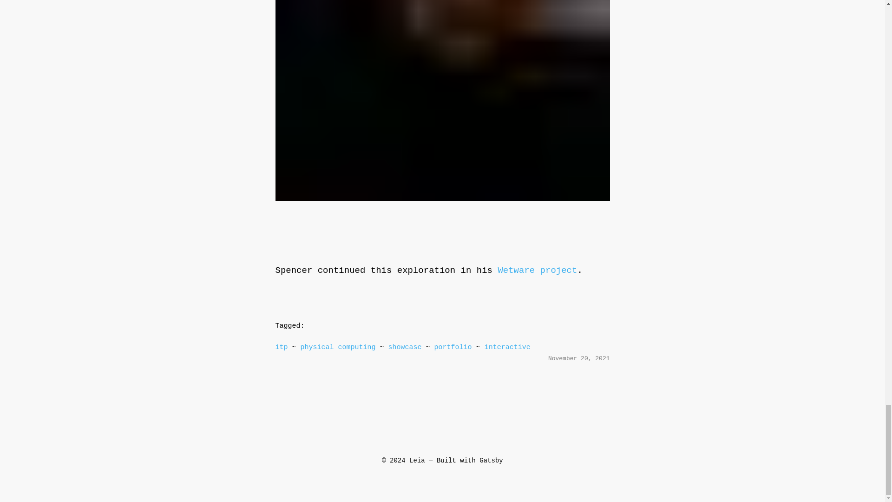 The height and width of the screenshot is (502, 892). I want to click on portfolio, so click(453, 348).